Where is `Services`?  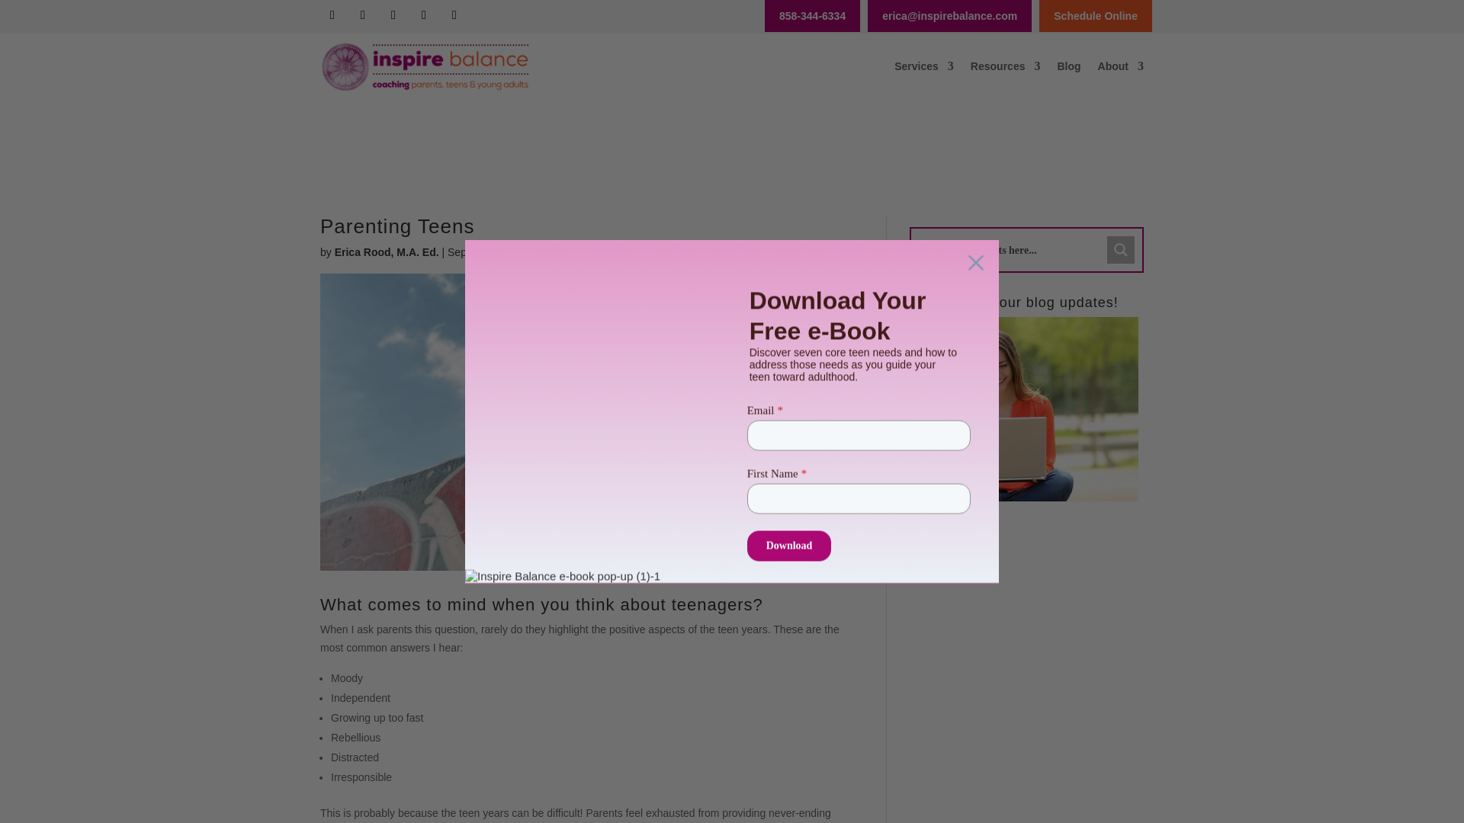
Services is located at coordinates (924, 66).